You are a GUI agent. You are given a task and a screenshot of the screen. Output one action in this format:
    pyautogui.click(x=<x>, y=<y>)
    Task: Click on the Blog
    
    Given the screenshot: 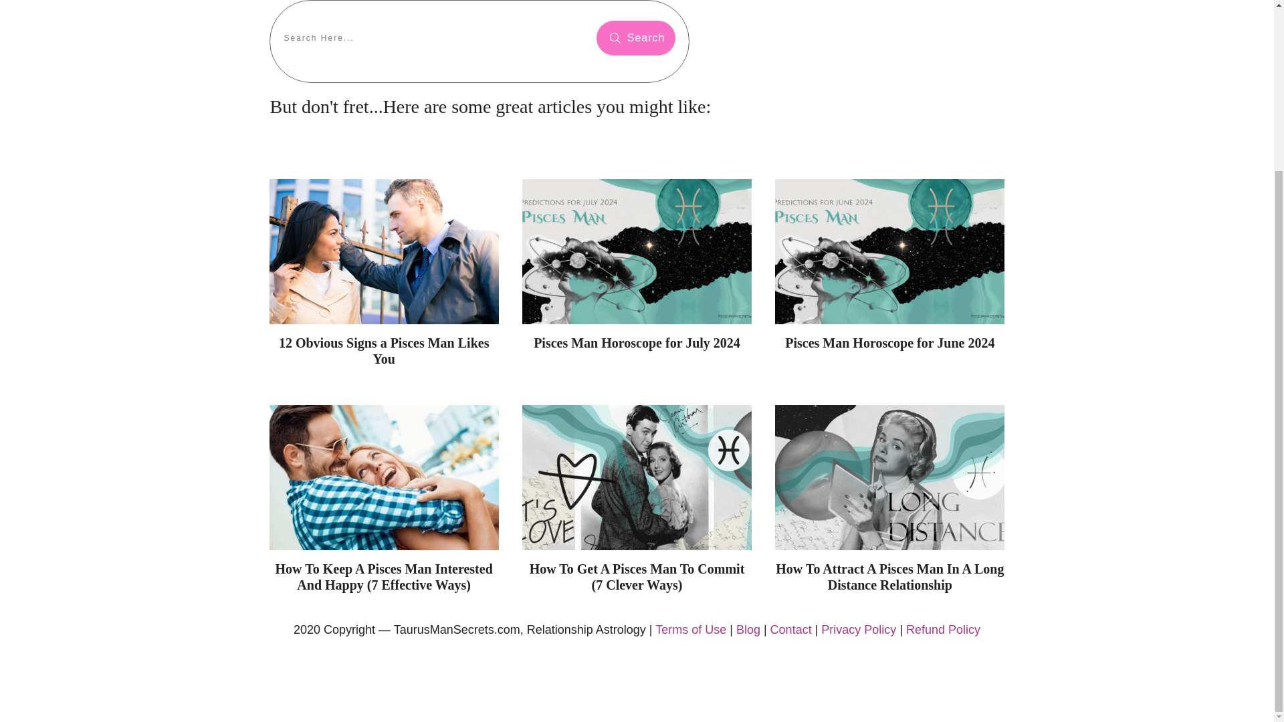 What is the action you would take?
    pyautogui.click(x=748, y=630)
    